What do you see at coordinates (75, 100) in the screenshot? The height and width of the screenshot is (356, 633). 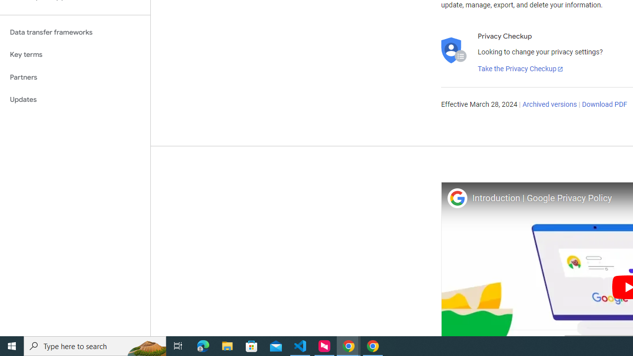 I see `Updates` at bounding box center [75, 100].